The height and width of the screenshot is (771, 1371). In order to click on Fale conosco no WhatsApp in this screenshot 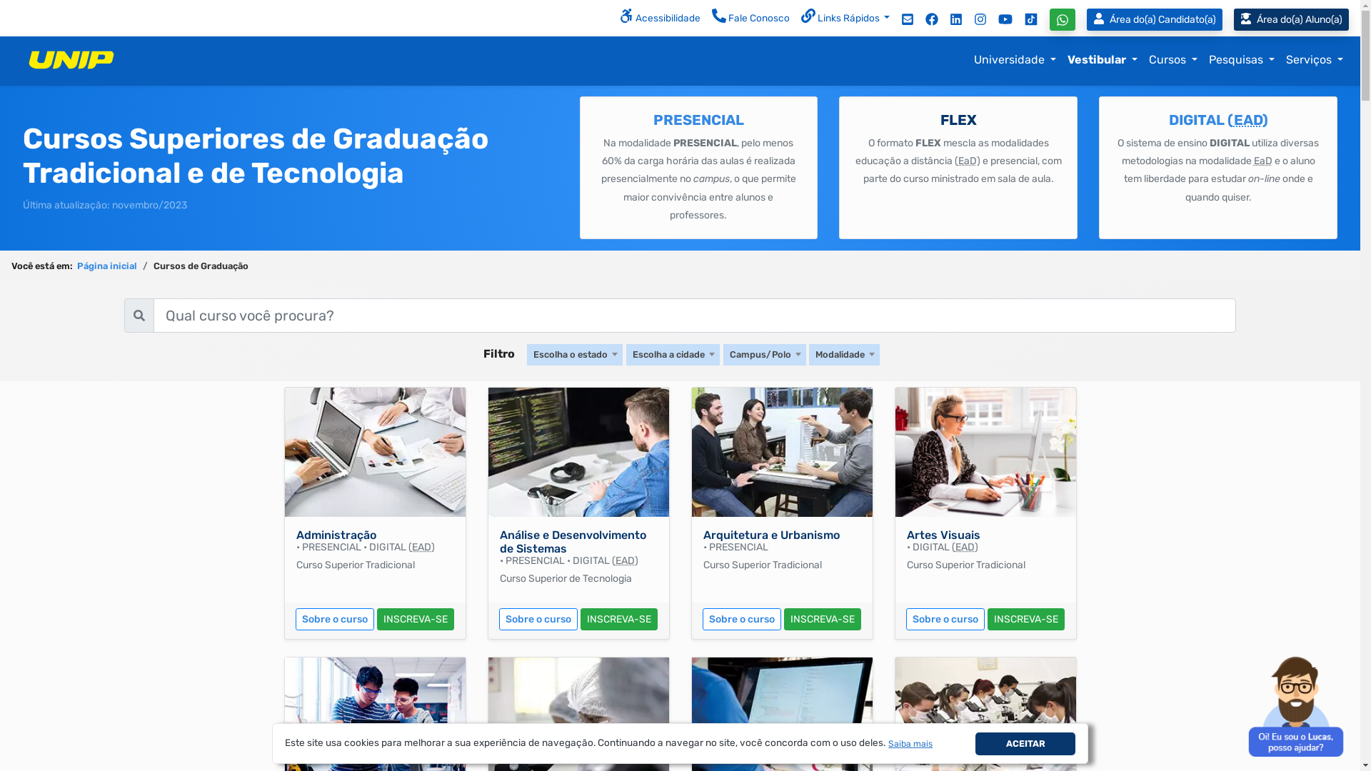, I will do `click(1063, 20)`.